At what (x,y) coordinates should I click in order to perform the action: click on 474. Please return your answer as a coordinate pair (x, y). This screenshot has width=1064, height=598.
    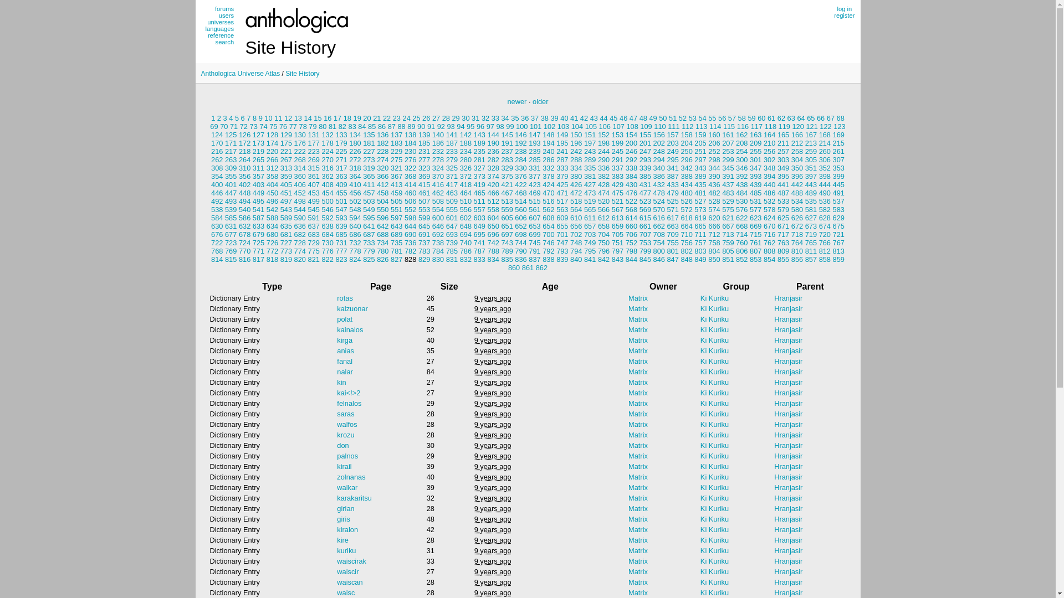
    Looking at the image, I should click on (604, 193).